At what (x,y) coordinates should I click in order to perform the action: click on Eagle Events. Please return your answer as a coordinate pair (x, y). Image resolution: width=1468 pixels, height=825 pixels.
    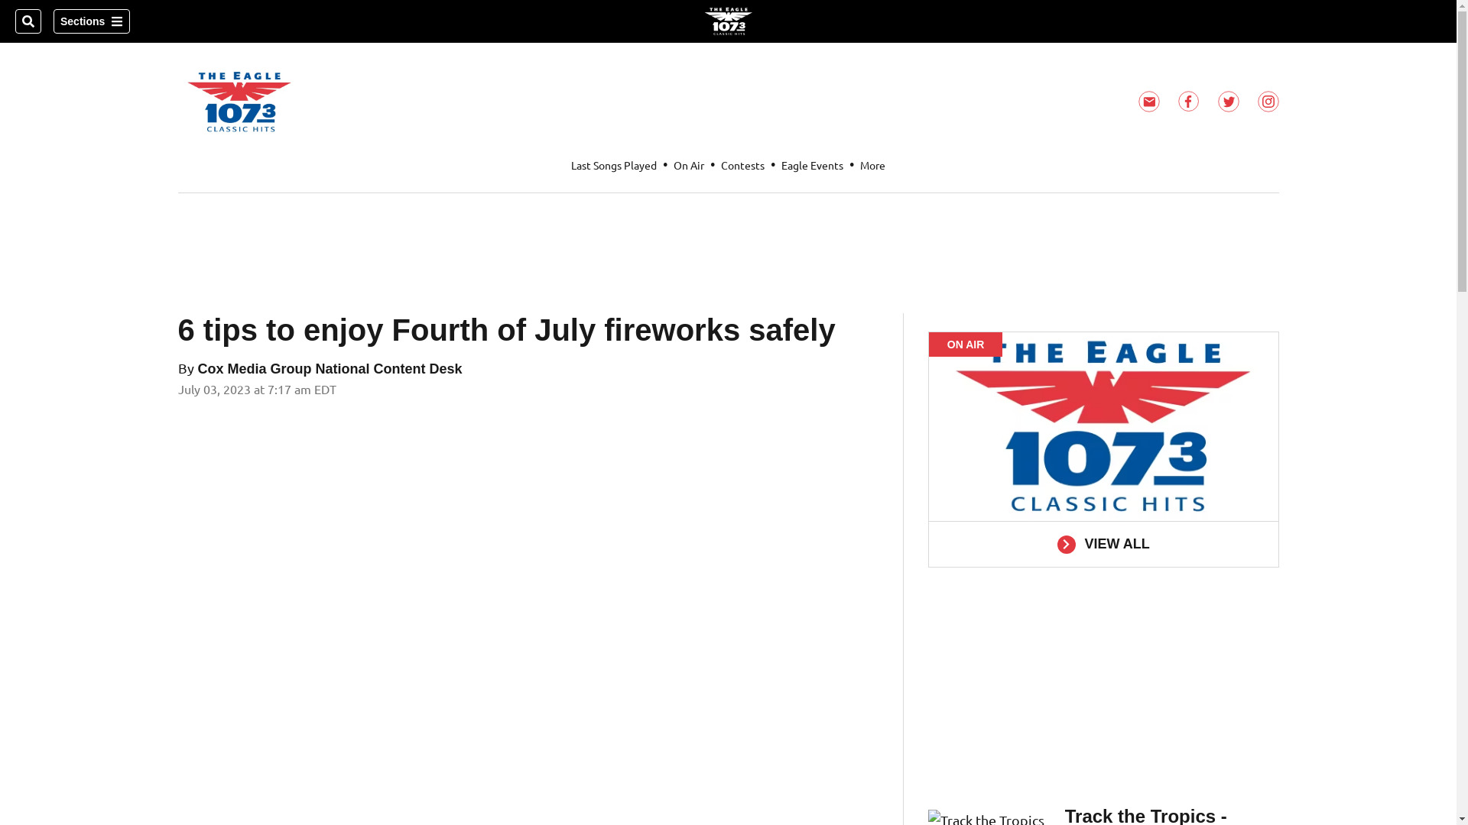
    Looking at the image, I should click on (812, 165).